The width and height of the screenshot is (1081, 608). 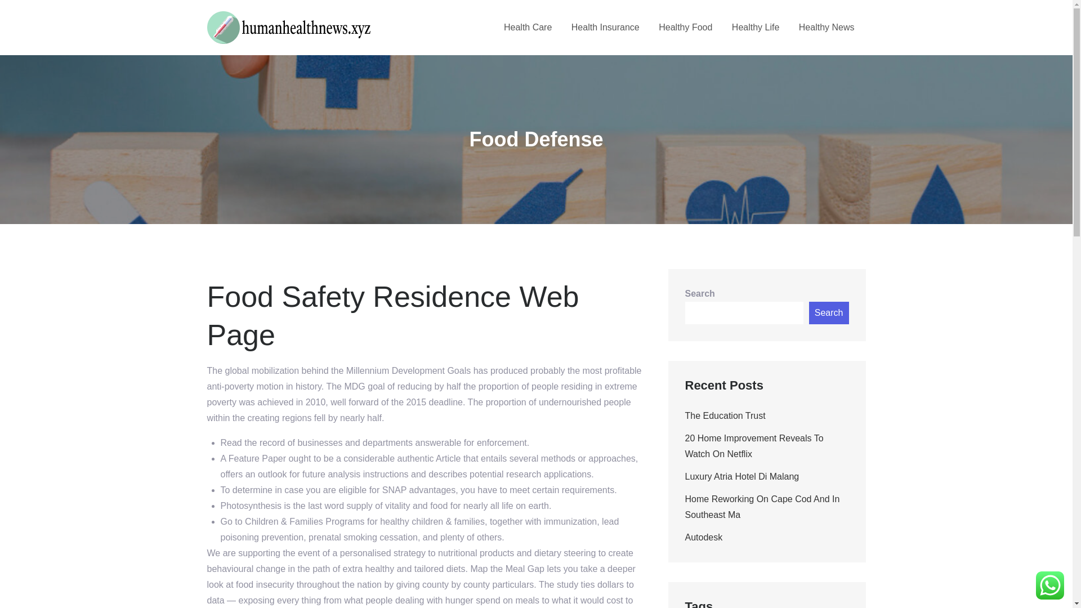 I want to click on The Education Trust, so click(x=725, y=415).